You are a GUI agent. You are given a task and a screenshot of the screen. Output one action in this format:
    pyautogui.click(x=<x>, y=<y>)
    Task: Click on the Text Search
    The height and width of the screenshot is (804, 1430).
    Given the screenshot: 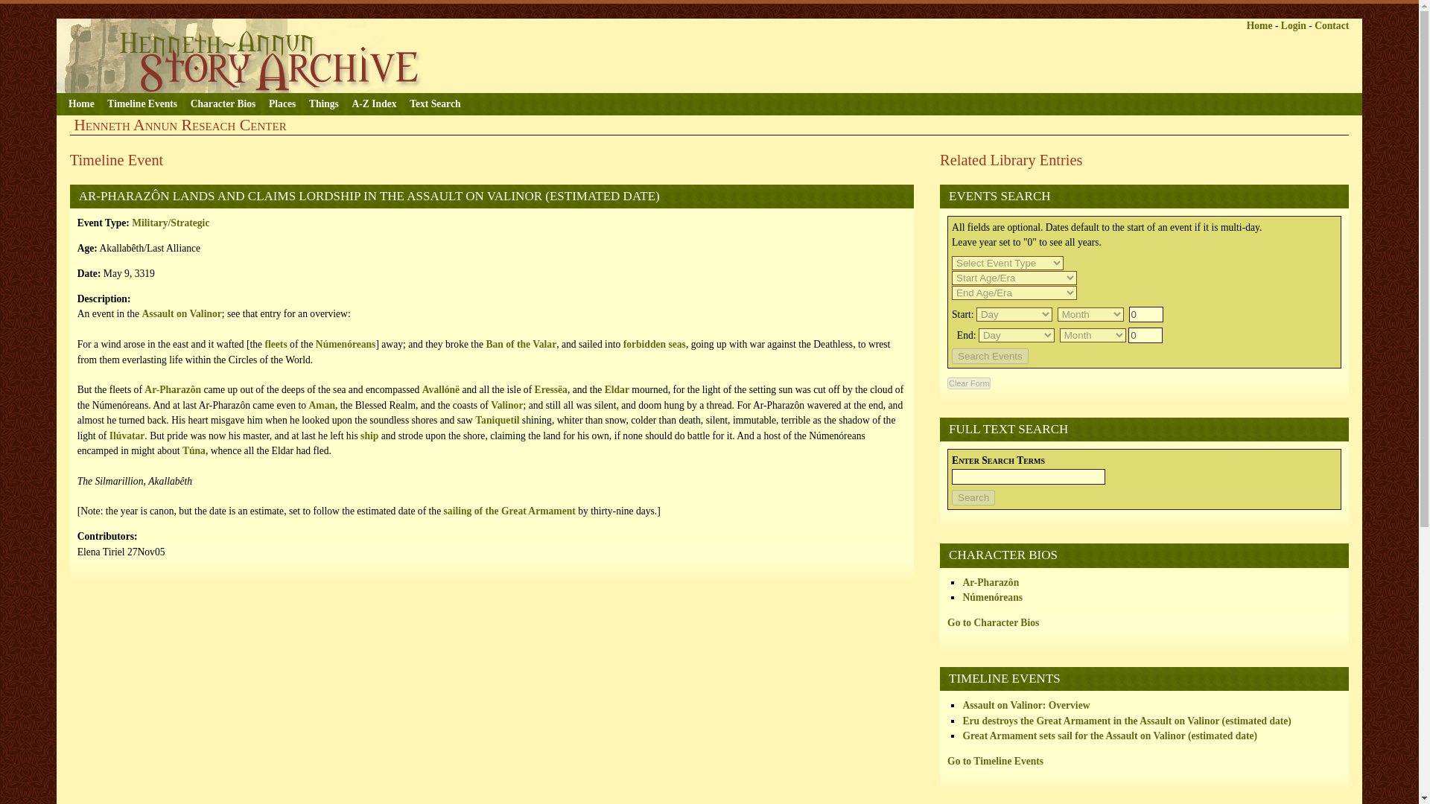 What is the action you would take?
    pyautogui.click(x=433, y=104)
    